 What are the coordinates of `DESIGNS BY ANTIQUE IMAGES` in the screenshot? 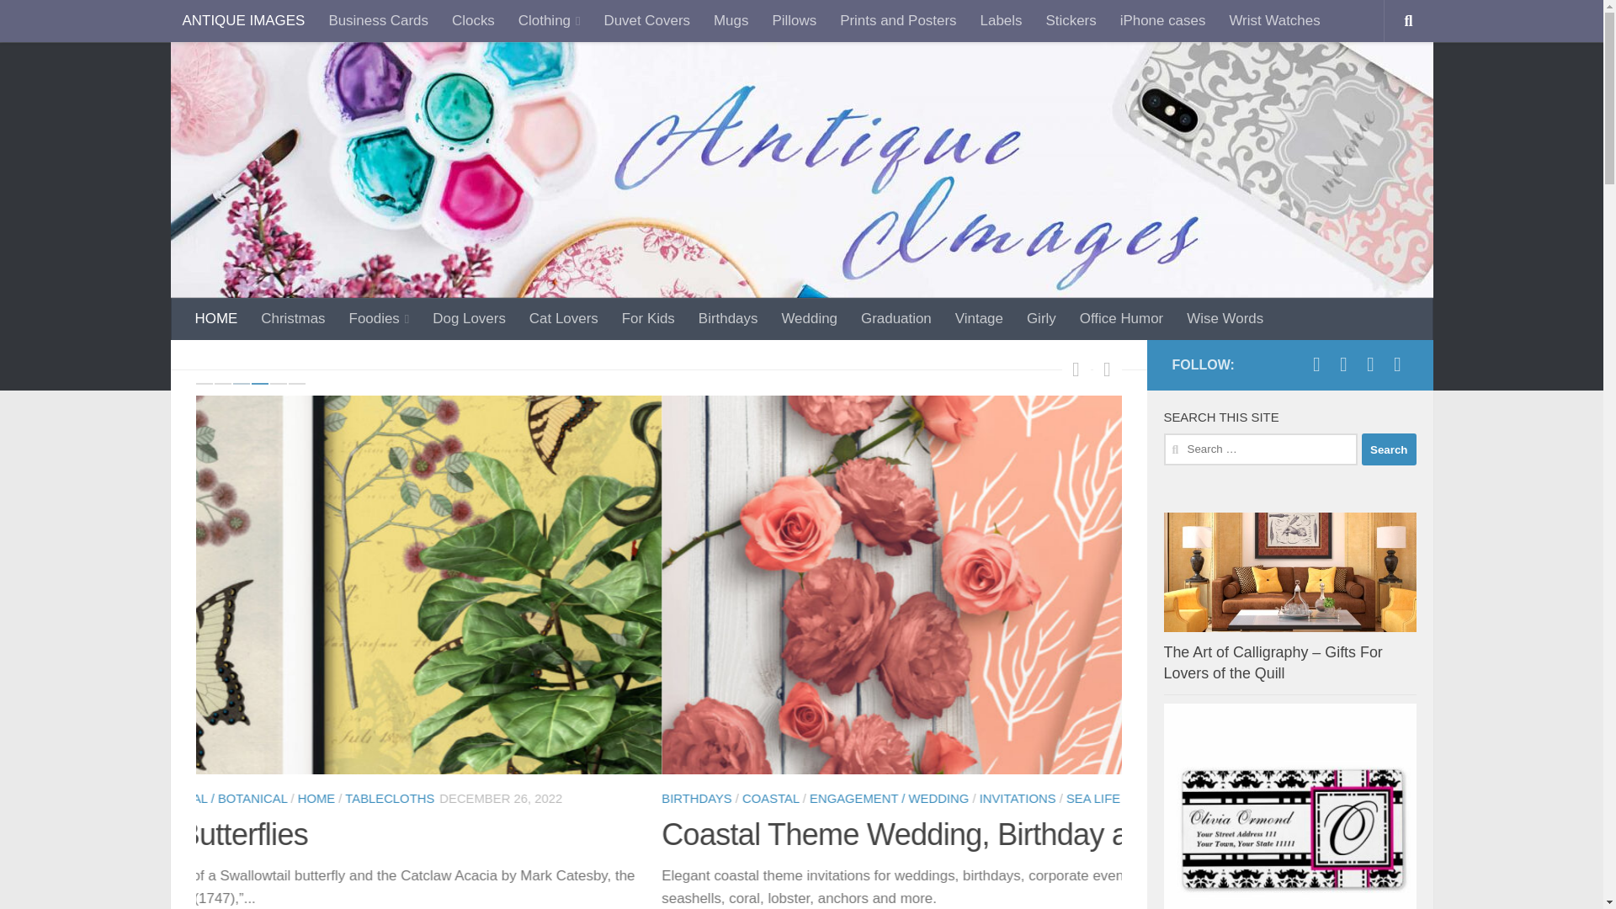 It's located at (419, 799).